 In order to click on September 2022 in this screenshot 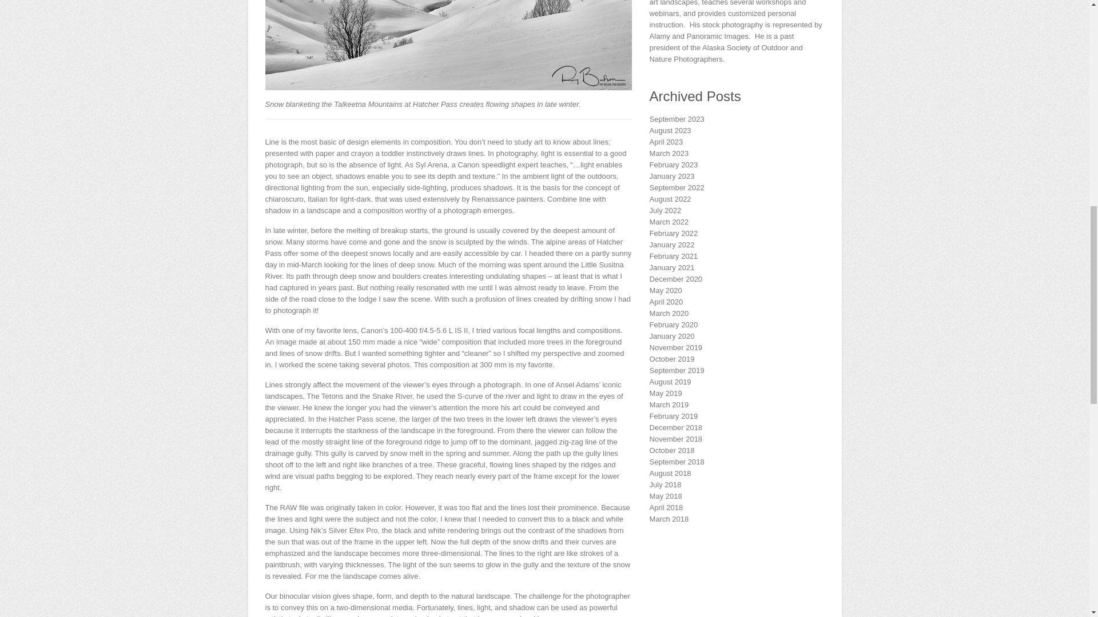, I will do `click(677, 187)`.